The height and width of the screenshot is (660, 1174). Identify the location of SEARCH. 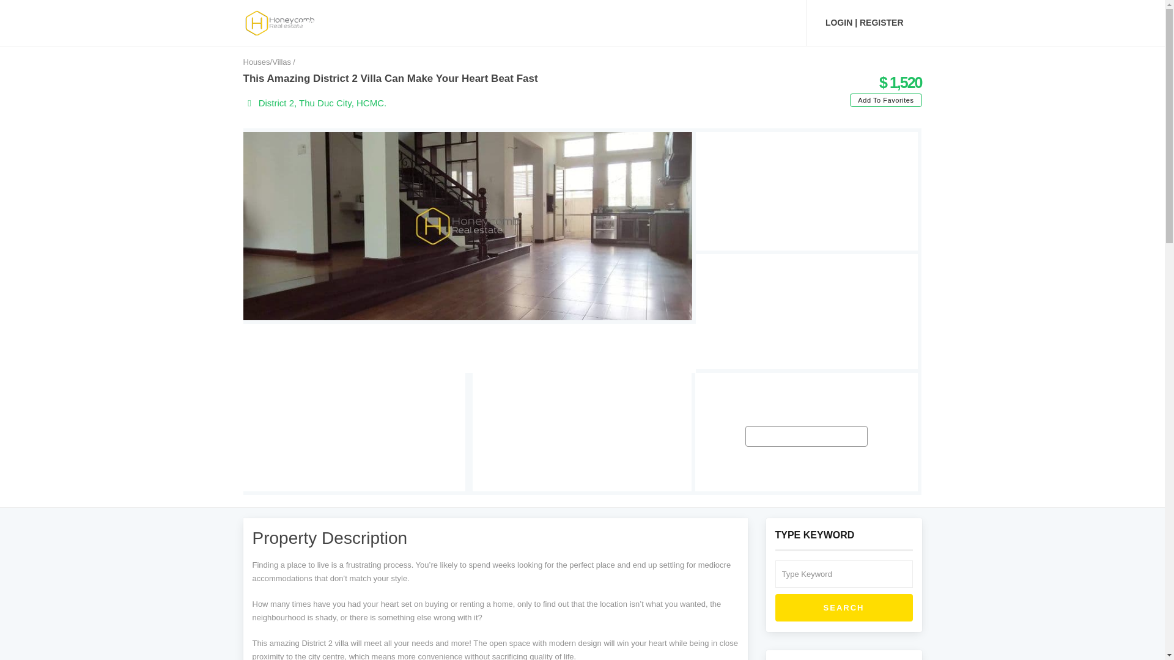
(844, 608).